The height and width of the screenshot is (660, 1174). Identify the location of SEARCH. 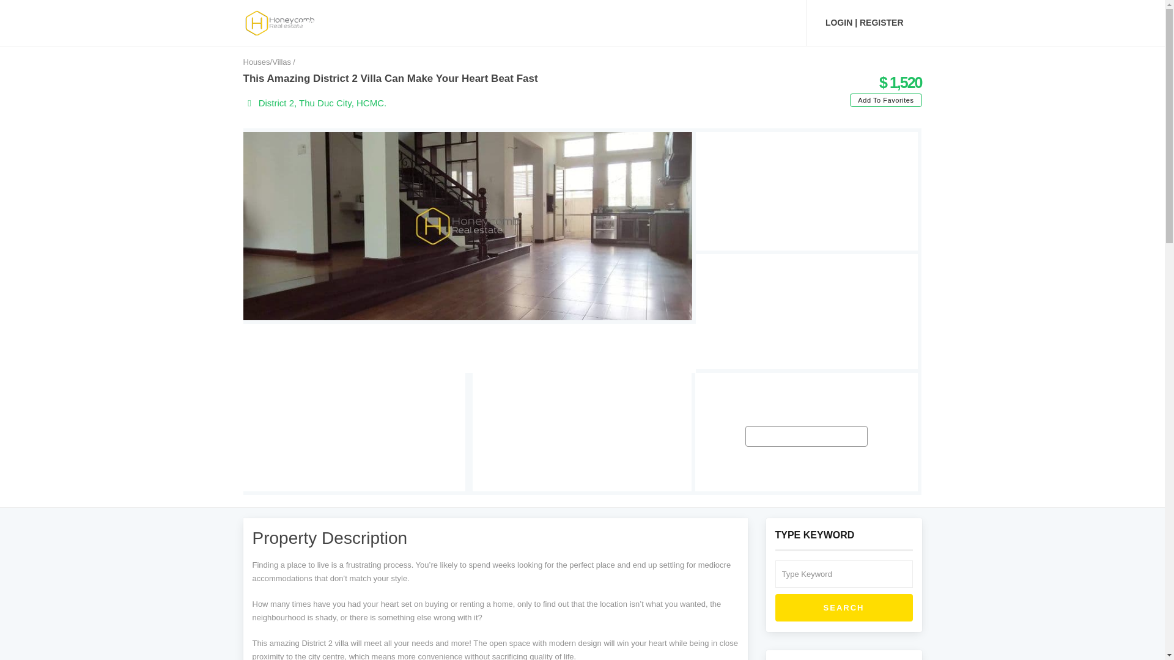
(844, 608).